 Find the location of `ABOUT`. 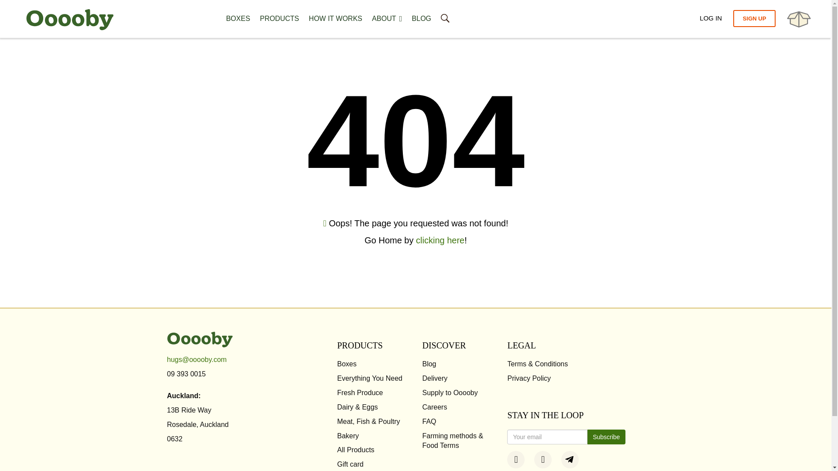

ABOUT is located at coordinates (387, 19).